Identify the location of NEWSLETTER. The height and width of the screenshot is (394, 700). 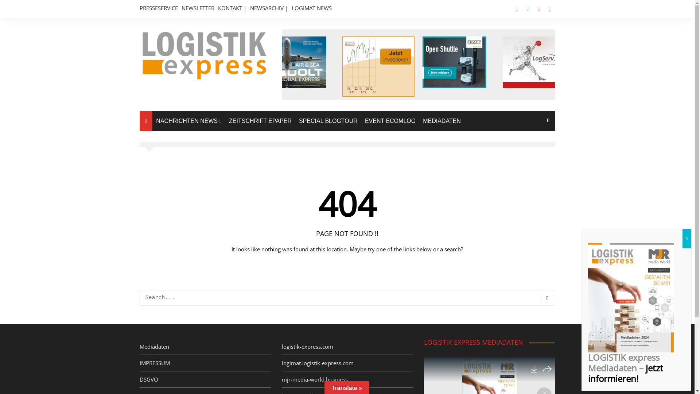
(198, 8).